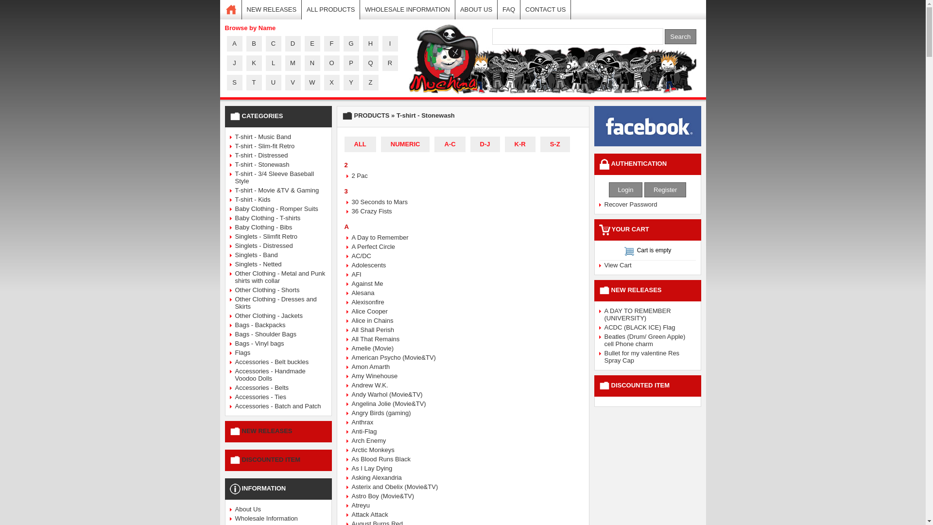 The height and width of the screenshot is (525, 933). Describe the element at coordinates (363, 293) in the screenshot. I see `Alesana` at that location.